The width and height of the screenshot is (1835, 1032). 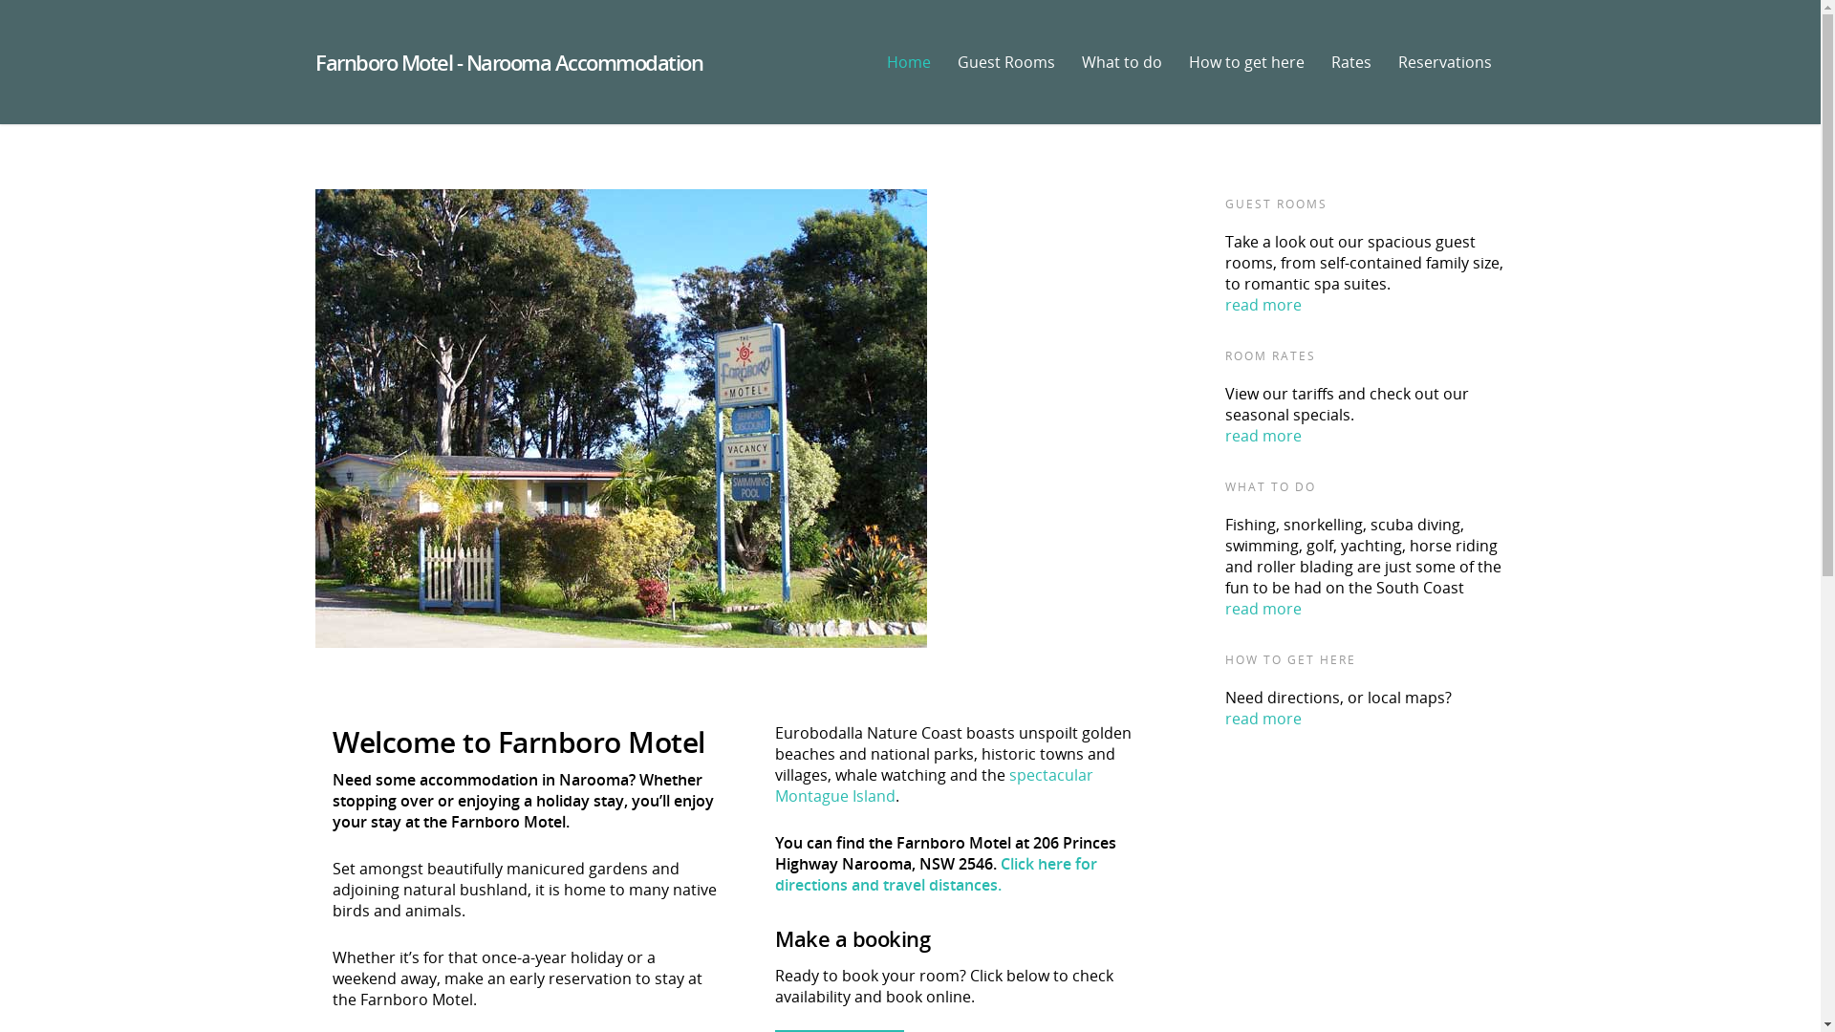 I want to click on Click here for directions and travel distances., so click(x=937, y=874).